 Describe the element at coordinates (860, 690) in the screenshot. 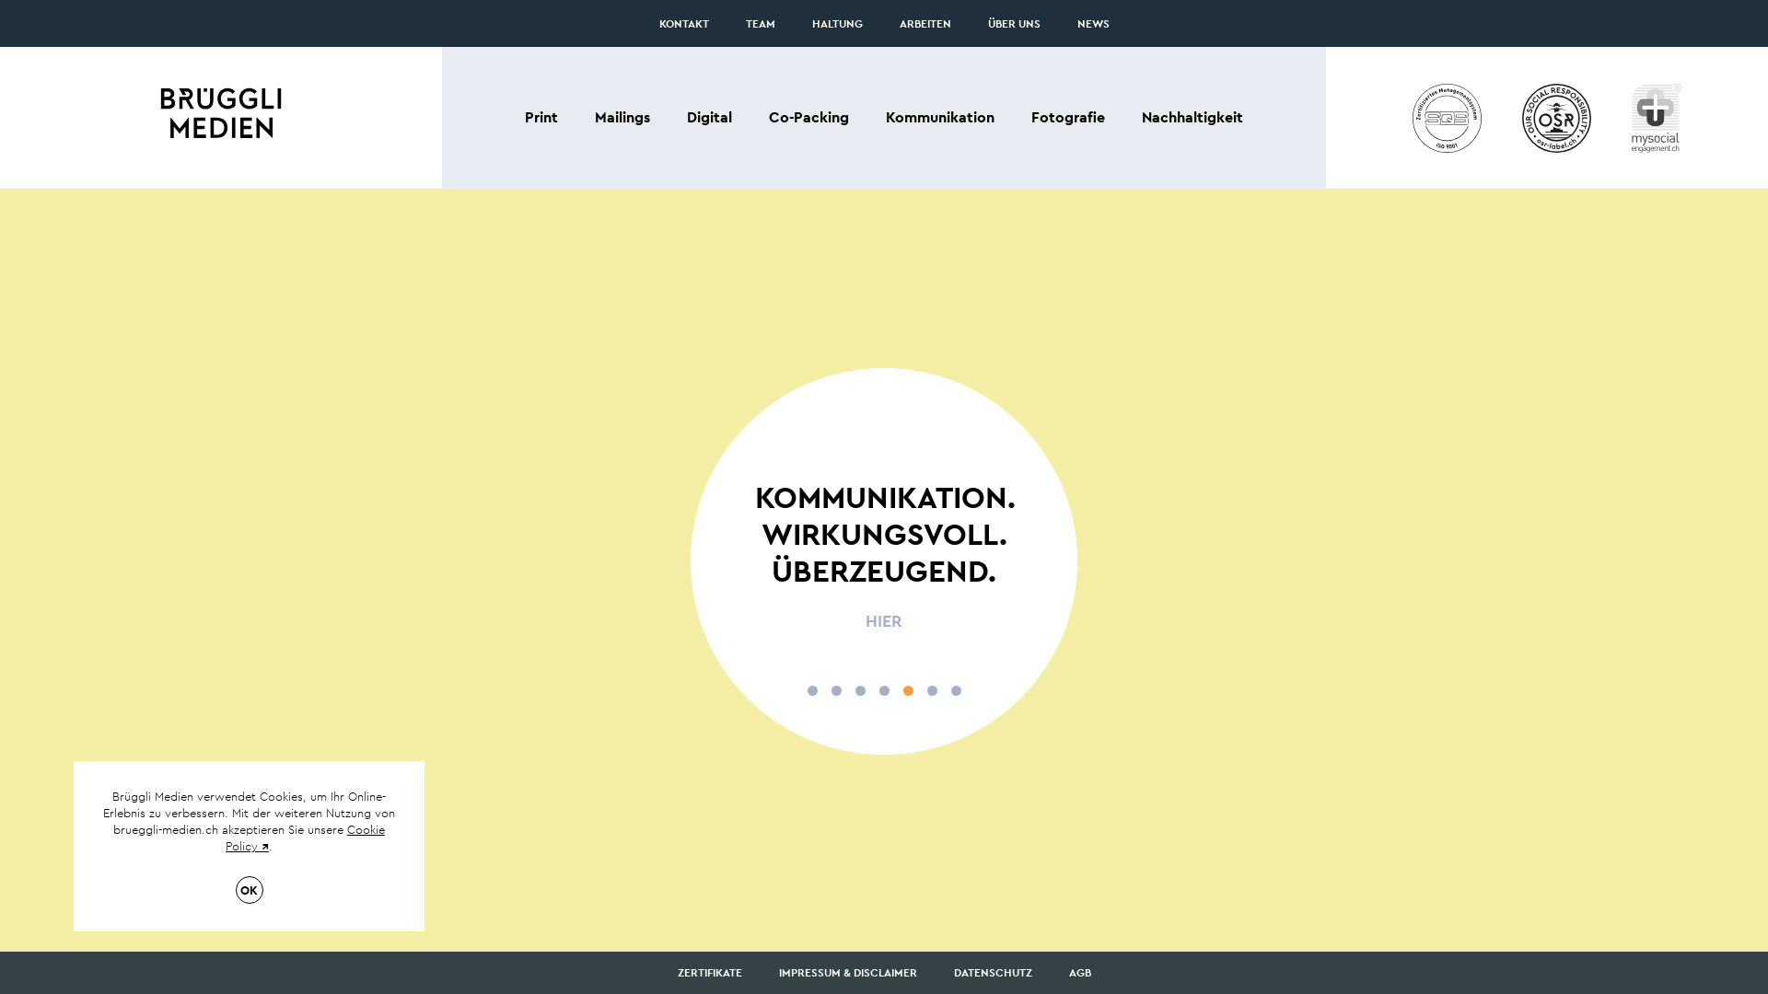

I see `3` at that location.